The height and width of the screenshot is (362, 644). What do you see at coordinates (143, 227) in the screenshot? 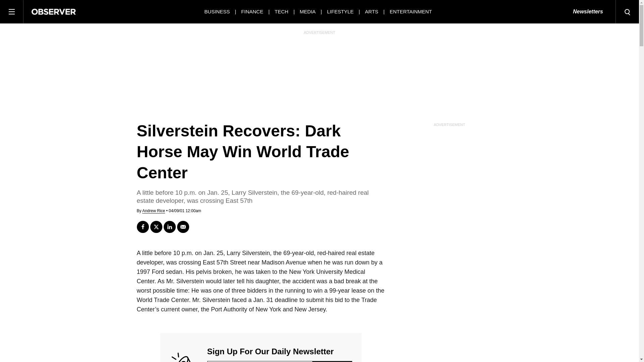
I see `Share on Facebook` at bounding box center [143, 227].